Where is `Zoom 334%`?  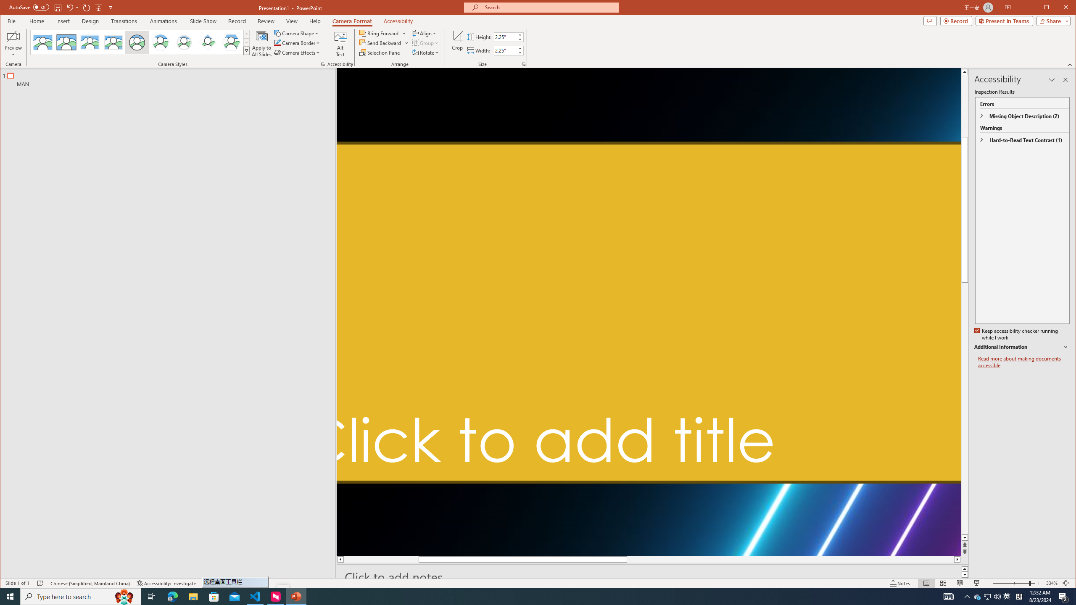
Zoom 334% is located at coordinates (1052, 583).